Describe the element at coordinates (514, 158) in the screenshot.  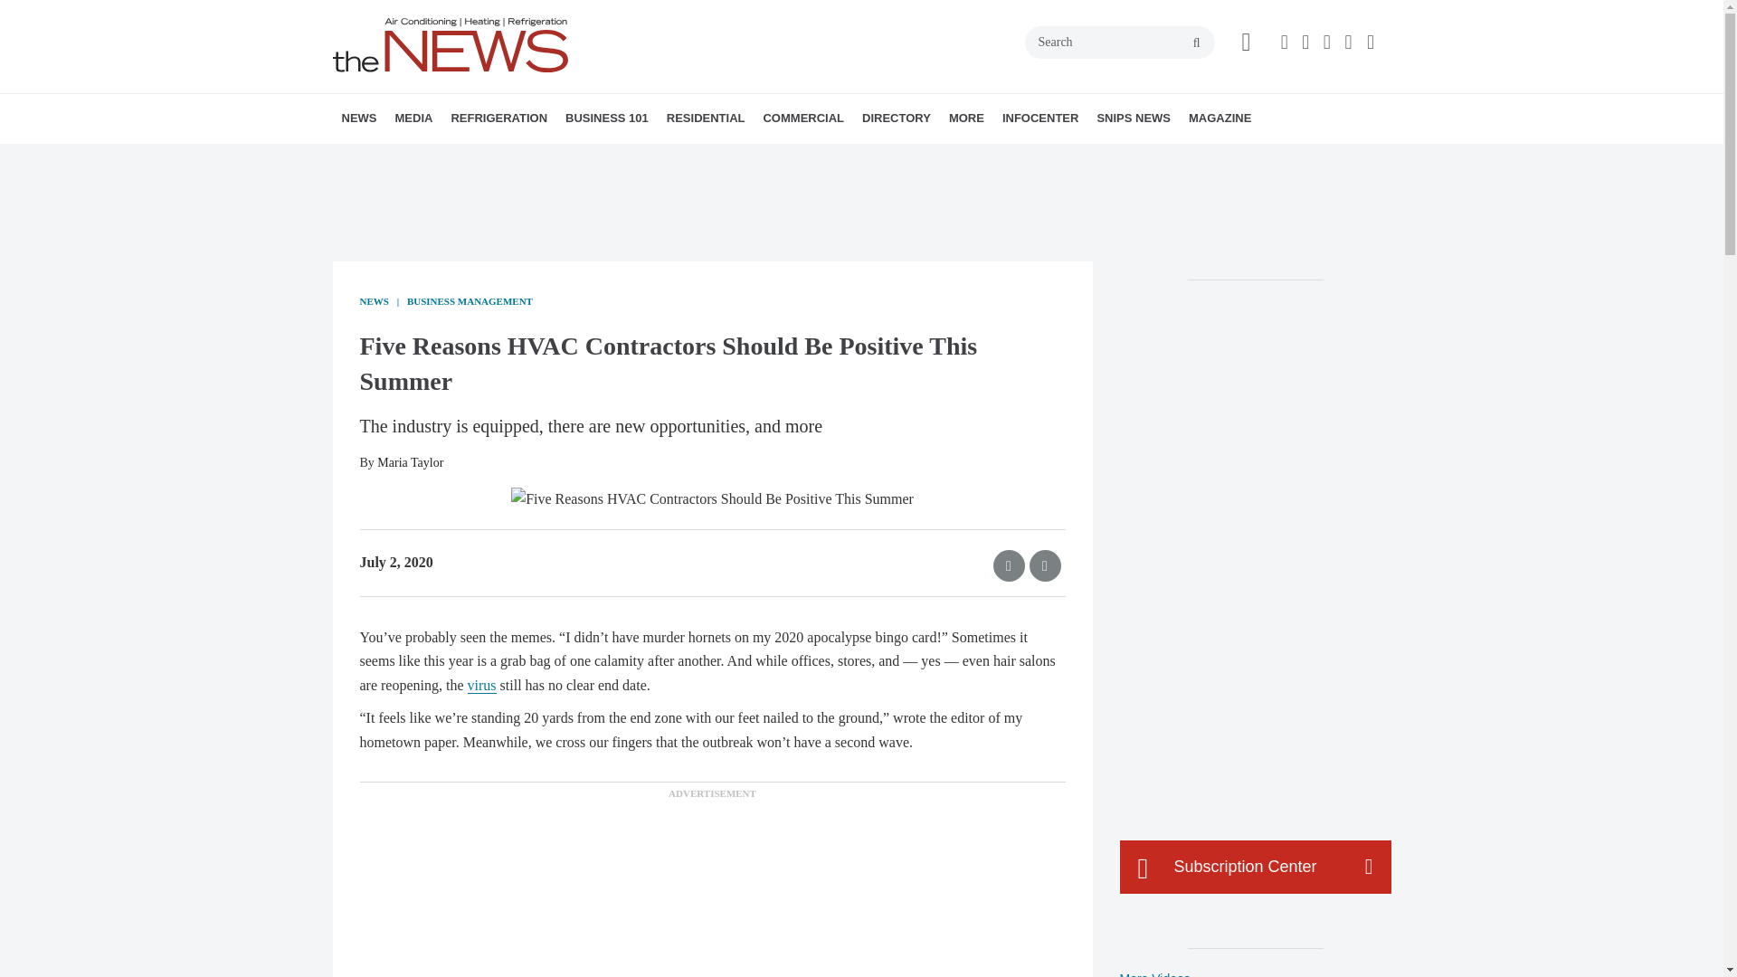
I see `PODCASTS` at that location.